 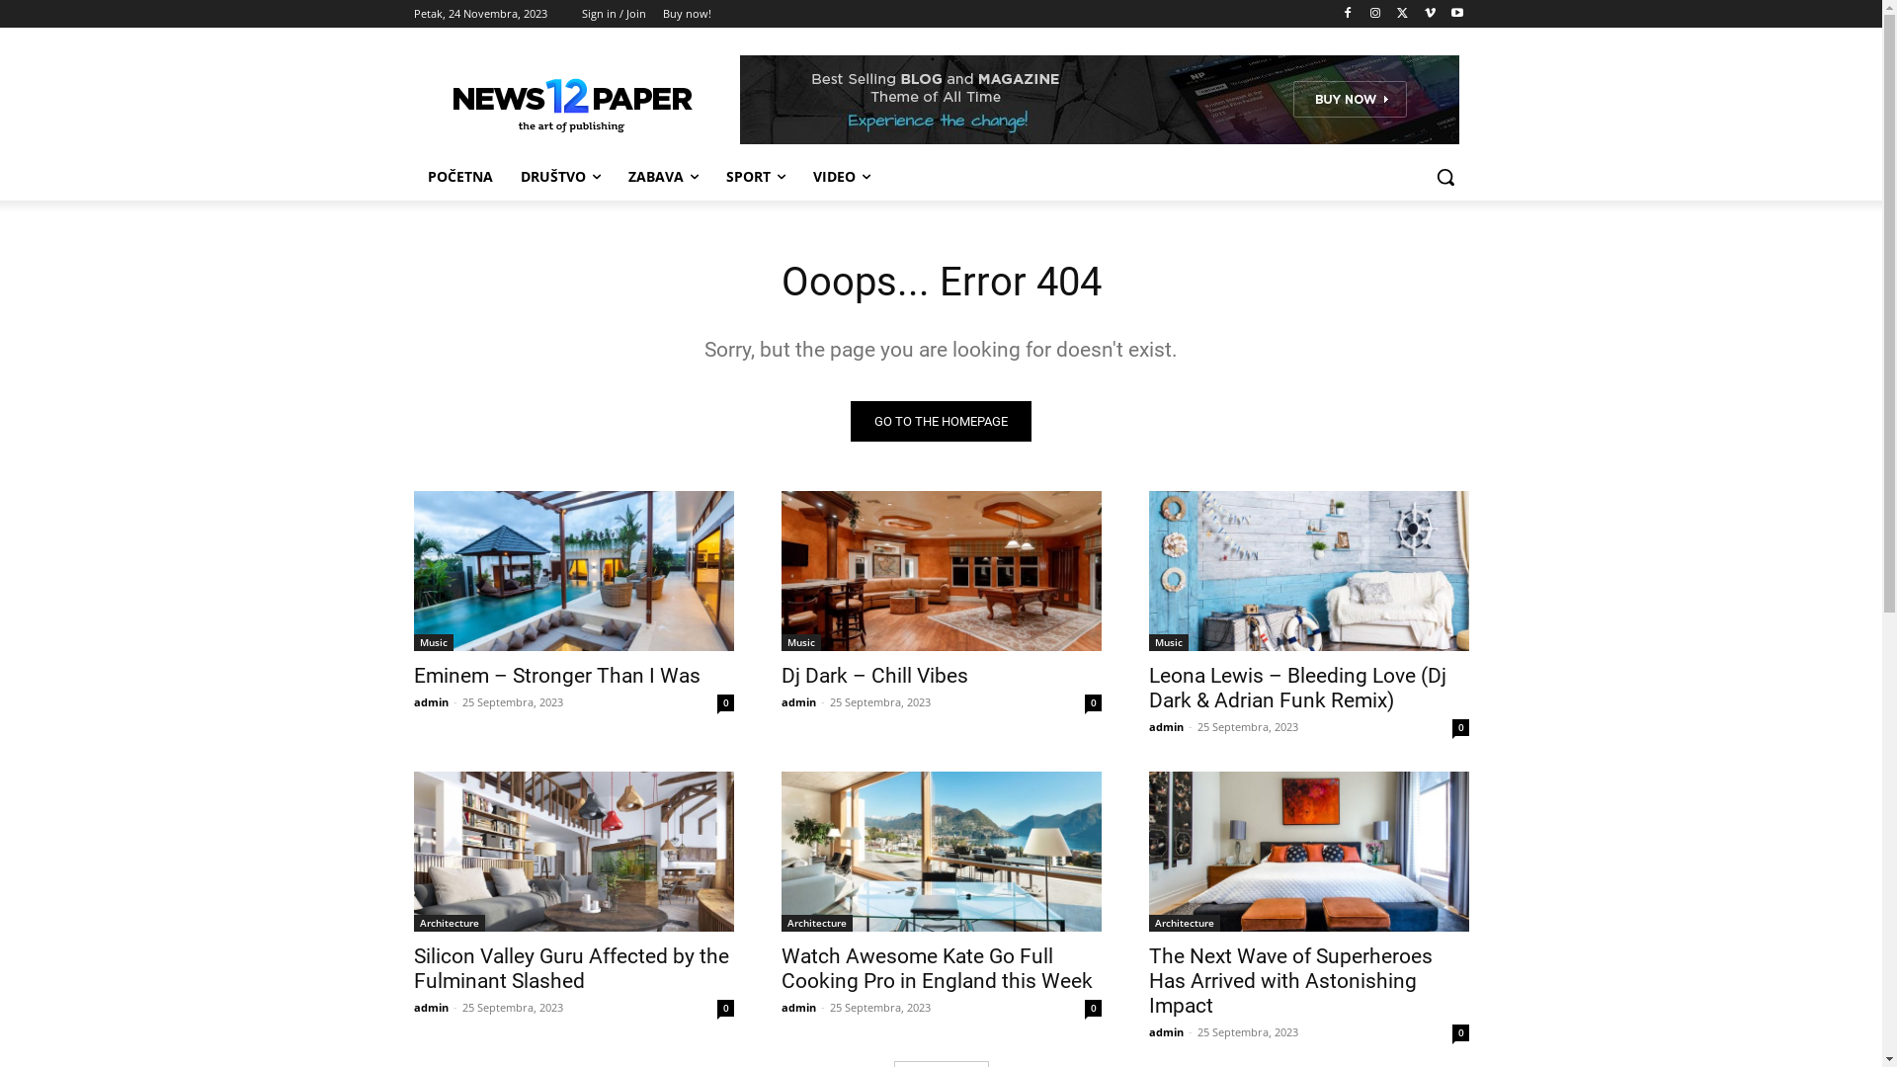 I want to click on GO TO THE HOMEPAGE, so click(x=941, y=421).